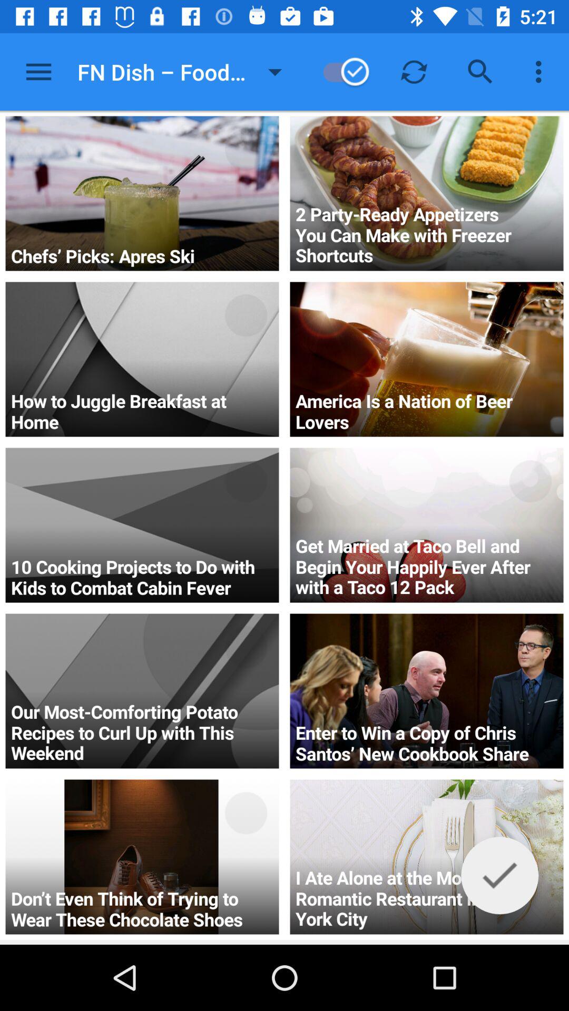  Describe the element at coordinates (427, 359) in the screenshot. I see `click on the second image in the second row` at that location.